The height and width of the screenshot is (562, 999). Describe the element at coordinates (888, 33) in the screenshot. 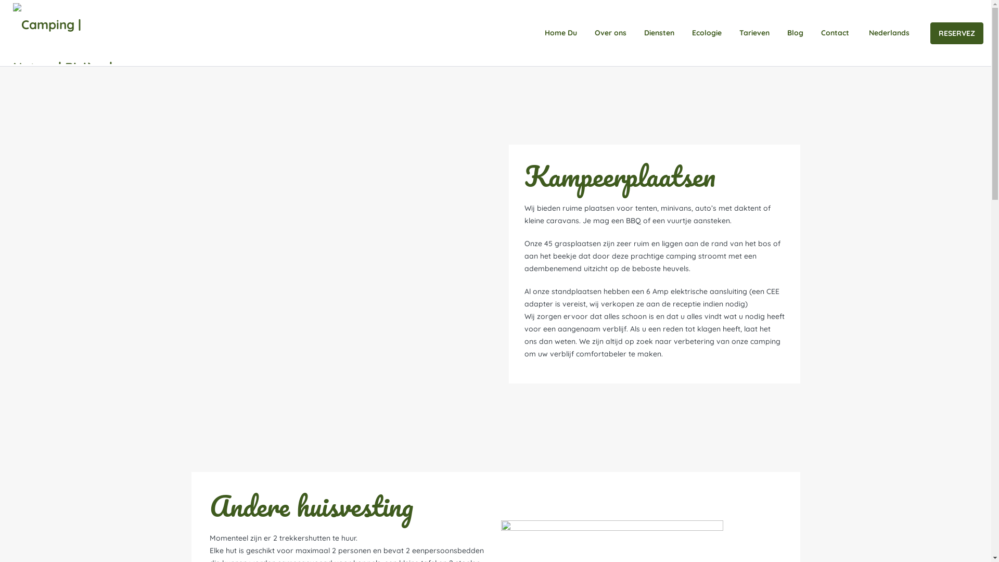

I see `Nederlands` at that location.